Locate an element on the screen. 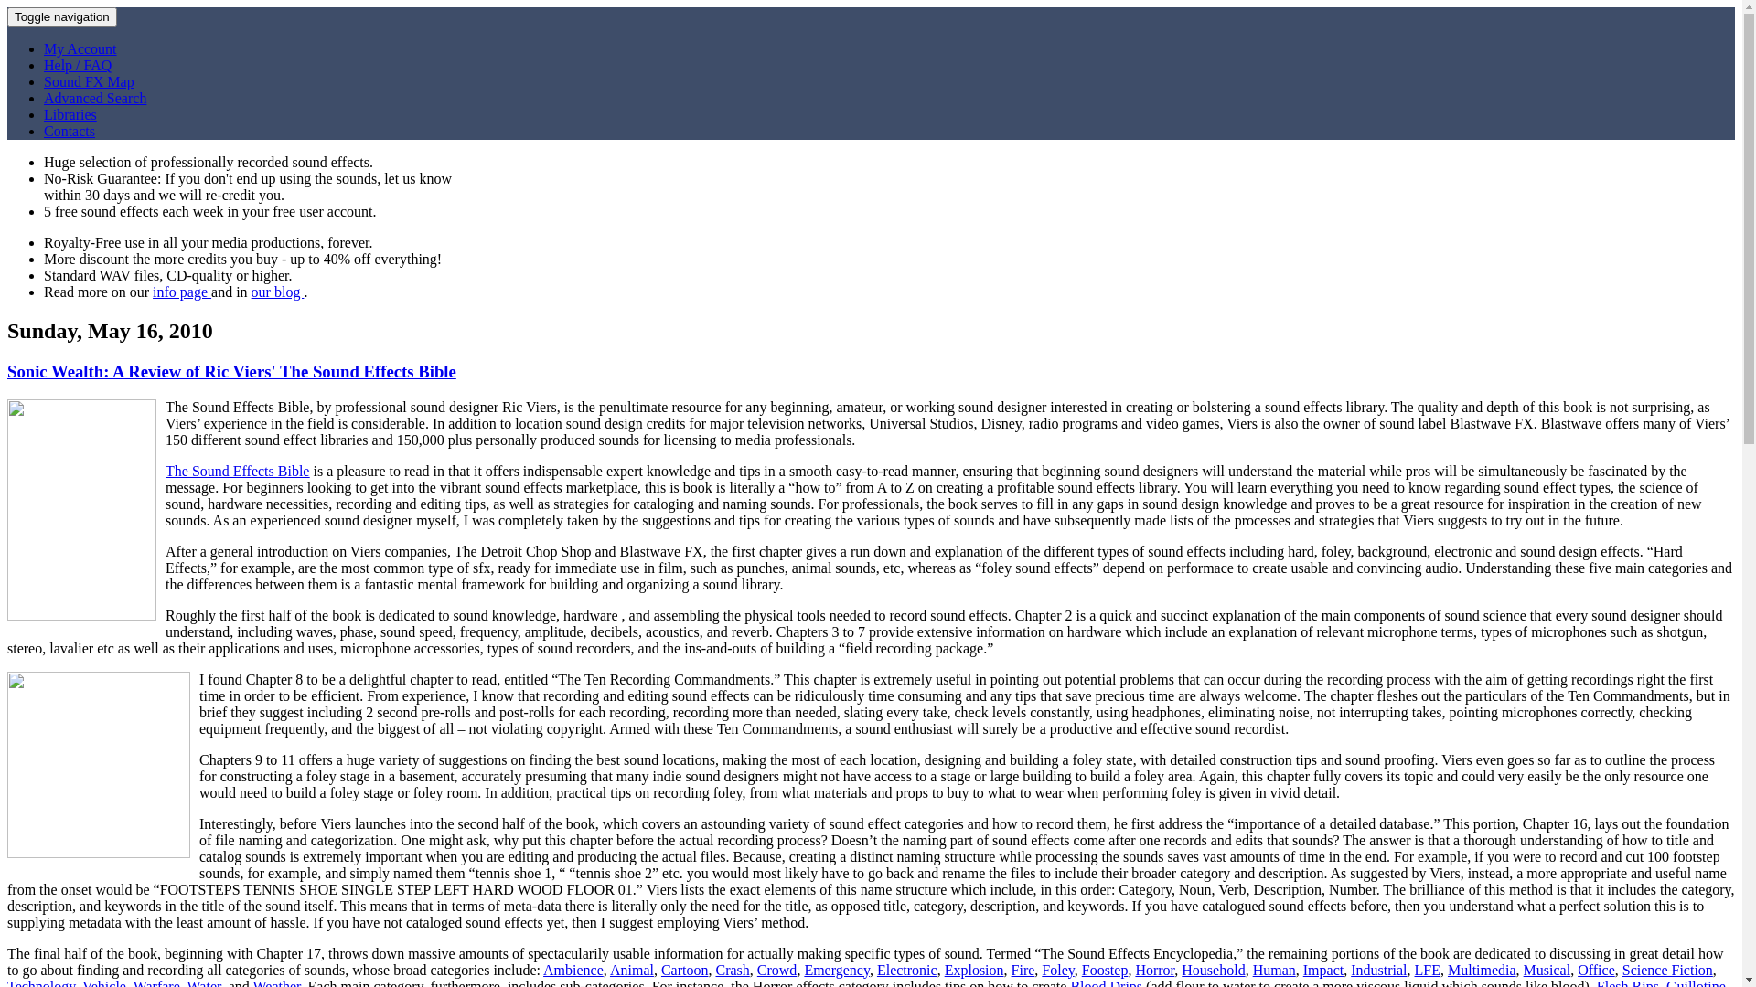  Libraries is located at coordinates (70, 115).